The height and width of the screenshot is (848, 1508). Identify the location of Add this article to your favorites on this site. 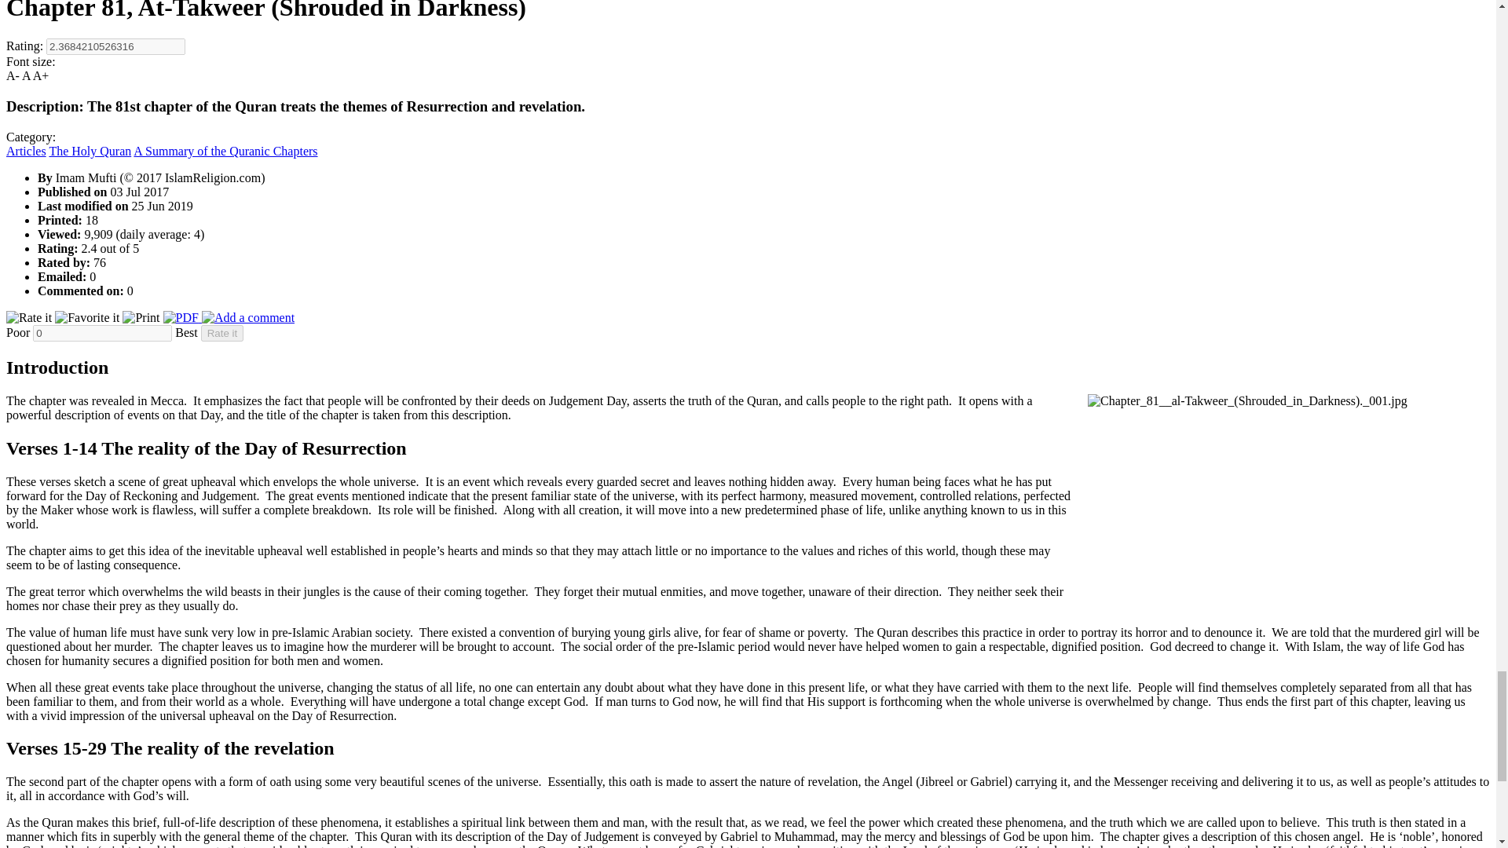
(88, 317).